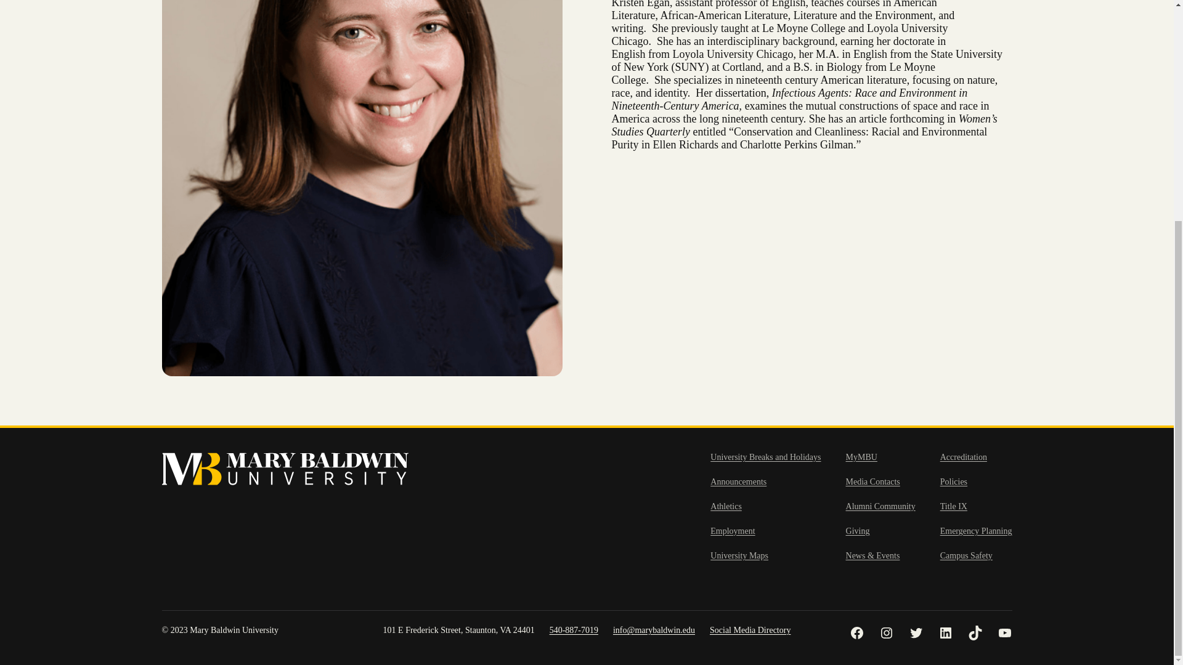  Describe the element at coordinates (765, 457) in the screenshot. I see `University Breaks and Holidays` at that location.